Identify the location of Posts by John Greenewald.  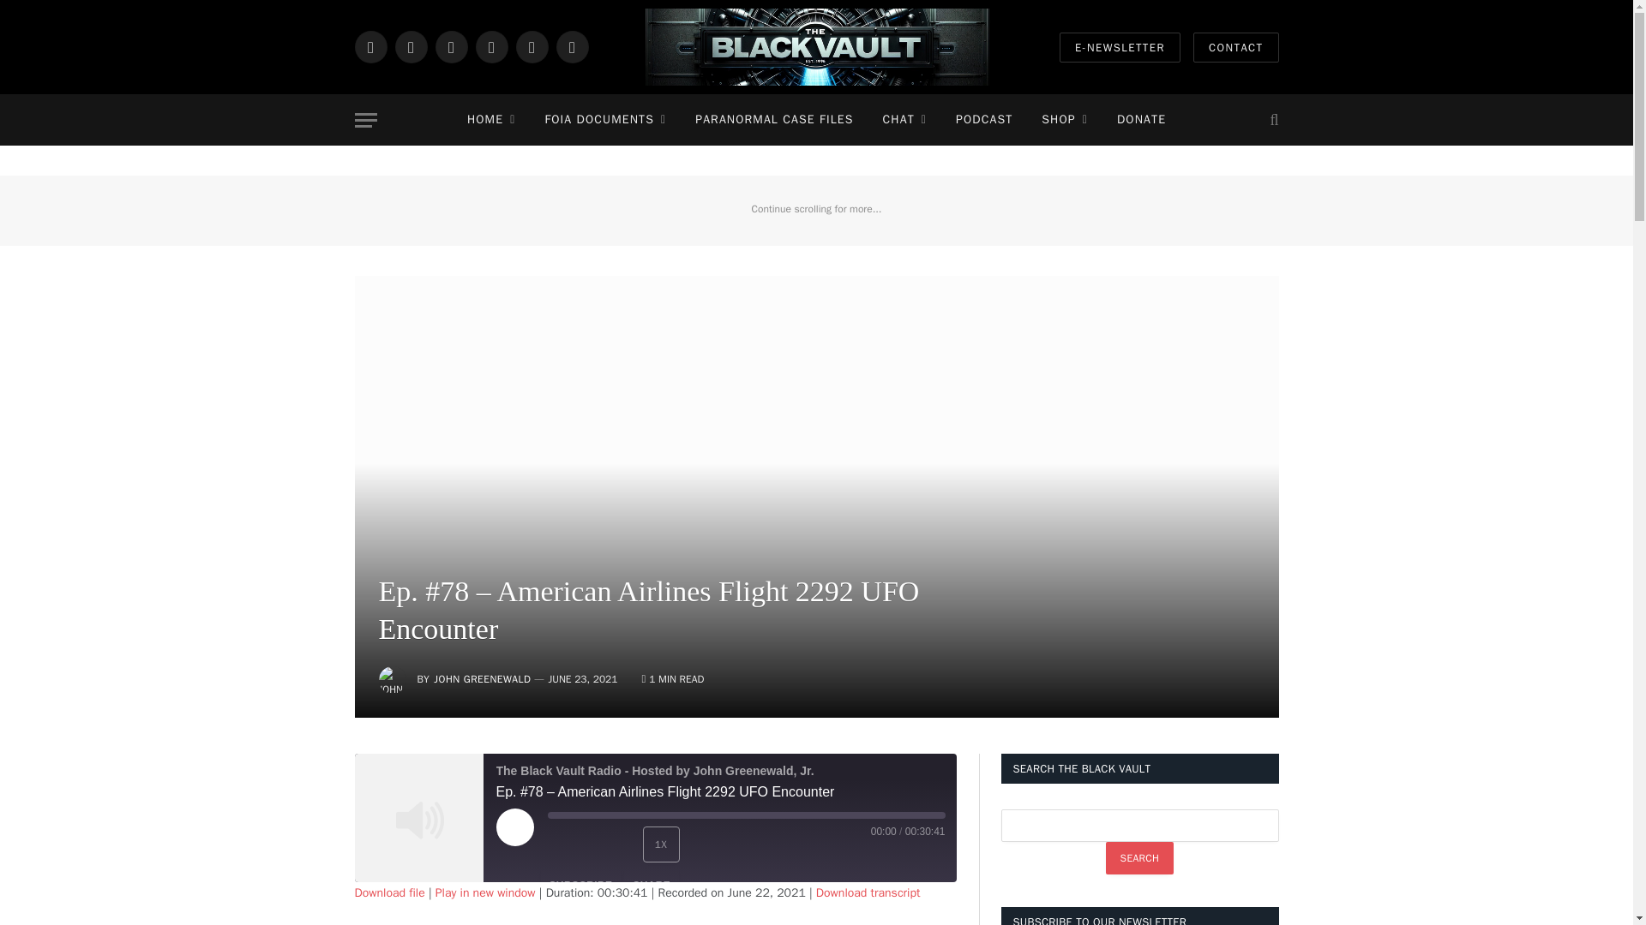
(482, 679).